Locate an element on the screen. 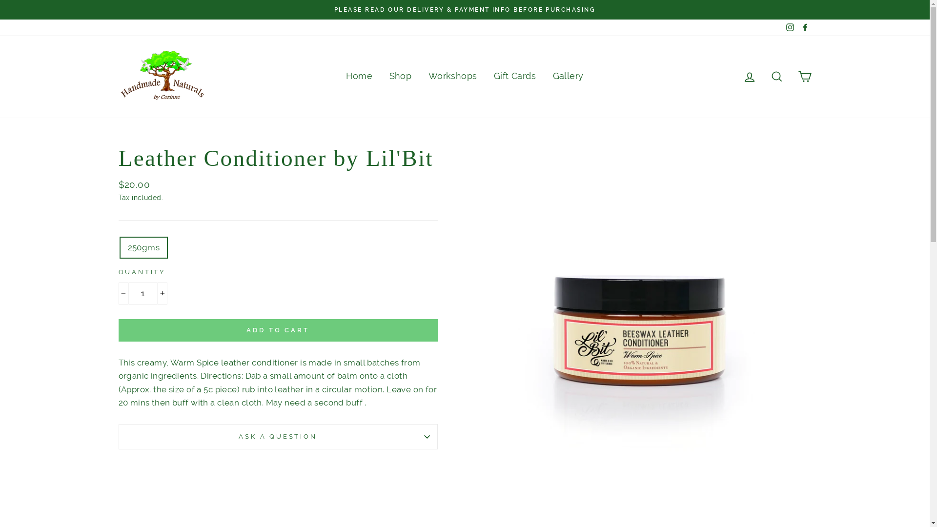 This screenshot has height=527, width=937. Gift Cards is located at coordinates (515, 77).